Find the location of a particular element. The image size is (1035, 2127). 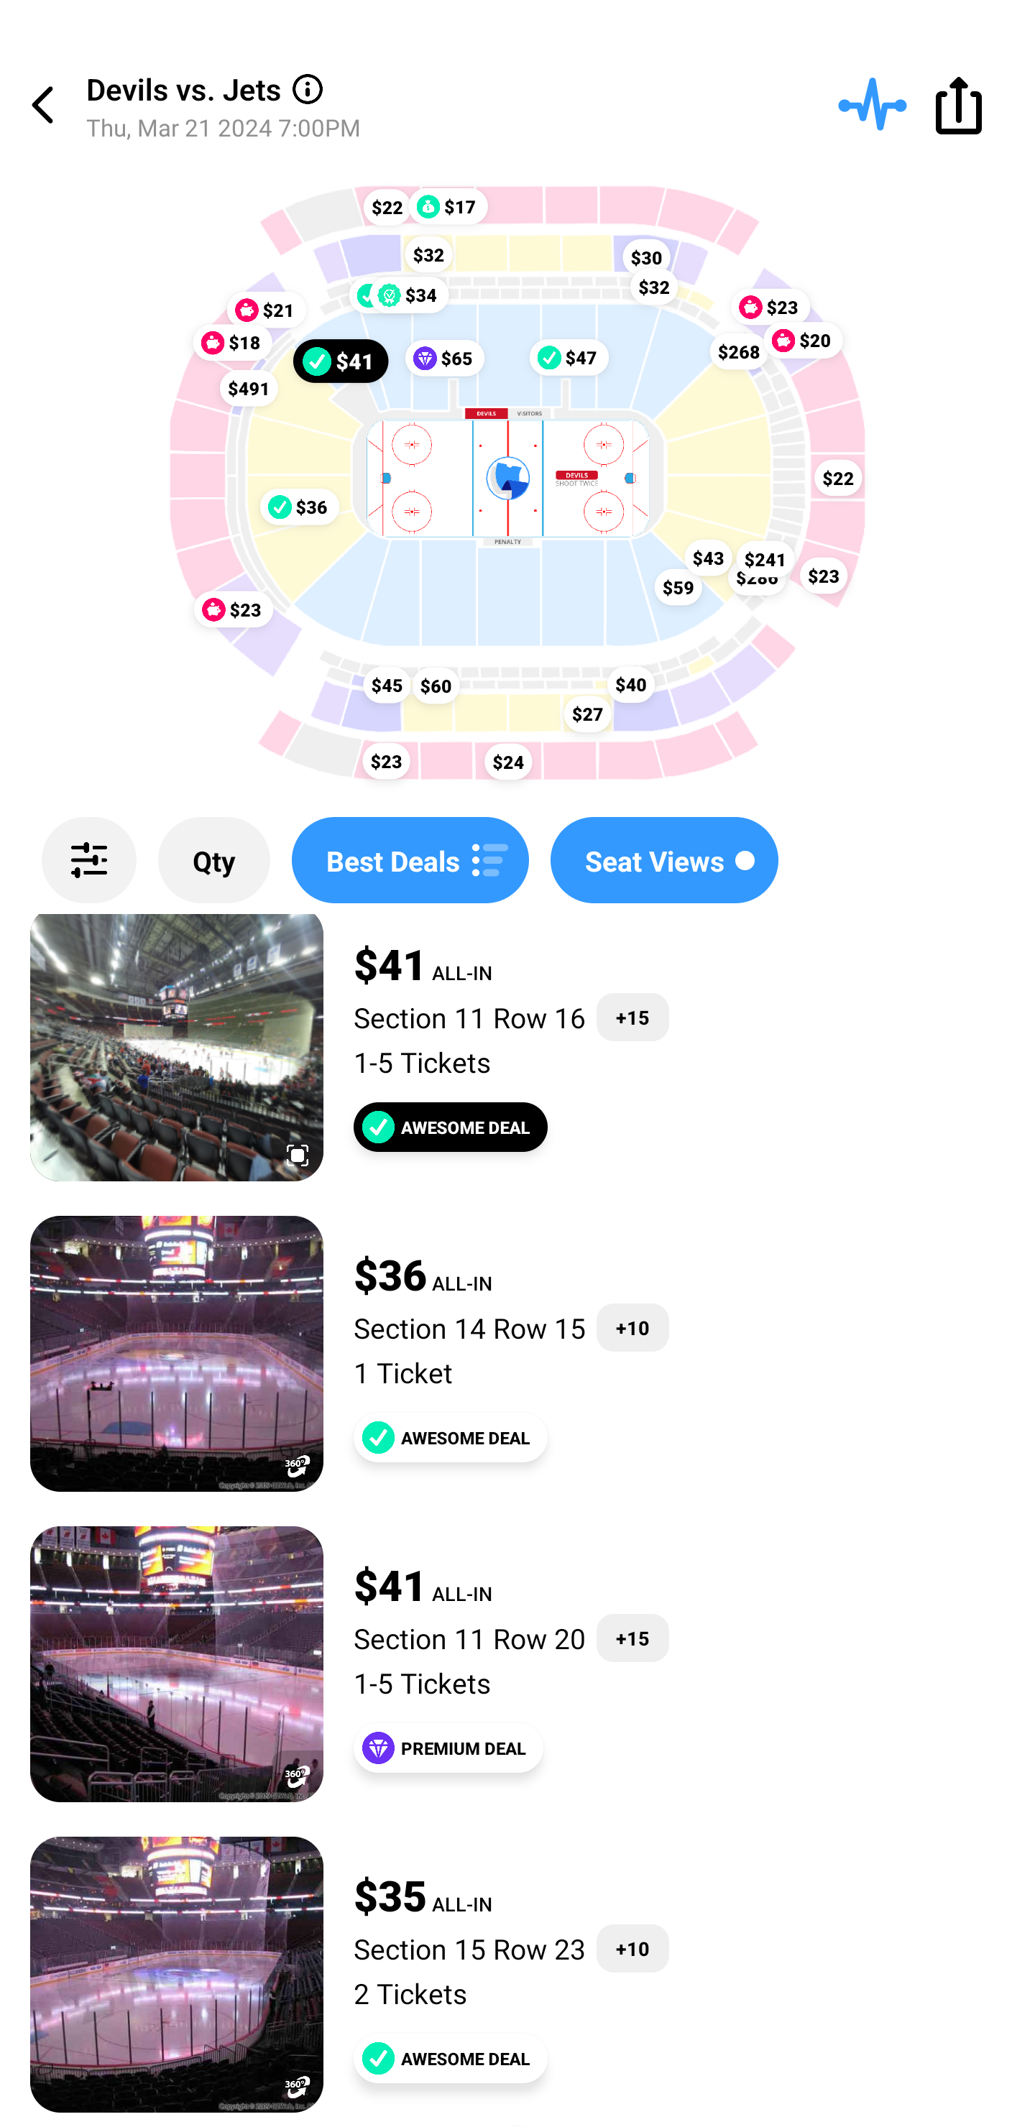

Best Deals is located at coordinates (410, 860).